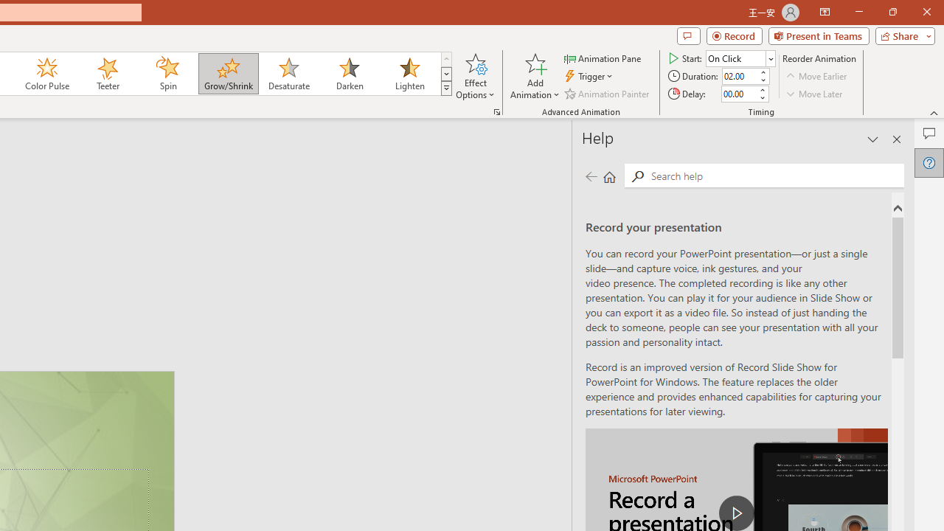  I want to click on Color Pulse, so click(47, 74).